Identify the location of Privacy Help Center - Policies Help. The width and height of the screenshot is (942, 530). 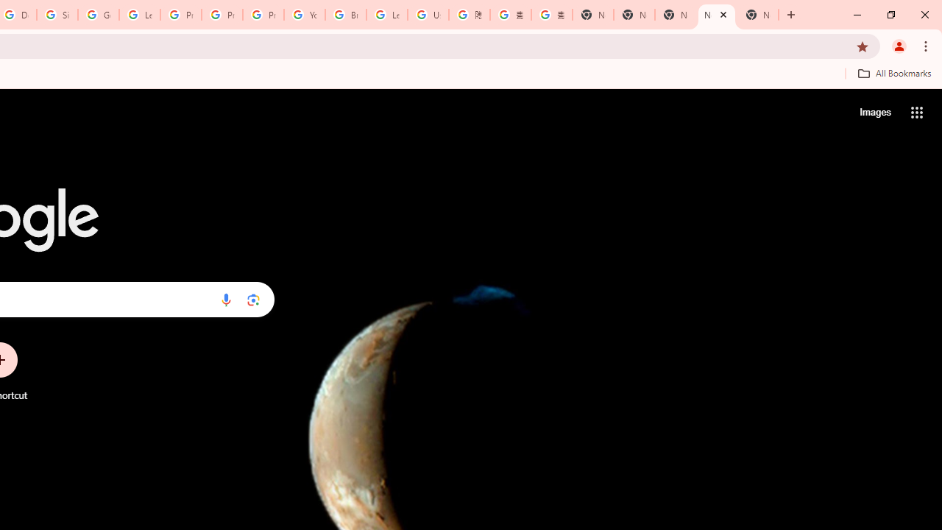
(222, 15).